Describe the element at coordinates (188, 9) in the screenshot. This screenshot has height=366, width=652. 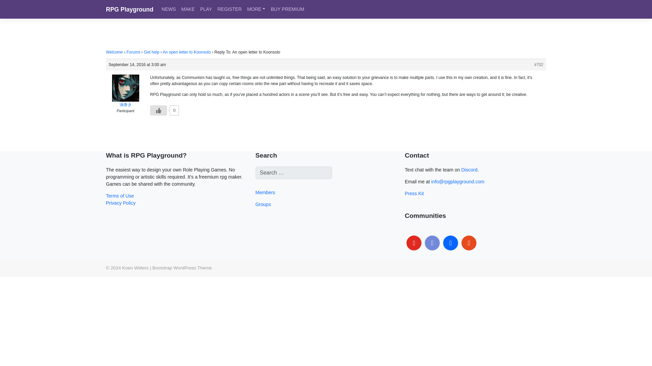
I see `Make` at that location.